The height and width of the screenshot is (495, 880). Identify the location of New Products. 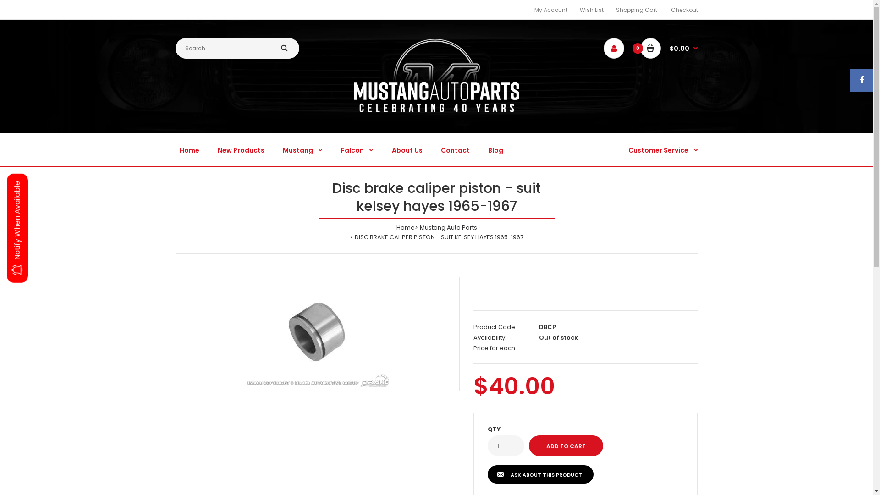
(241, 149).